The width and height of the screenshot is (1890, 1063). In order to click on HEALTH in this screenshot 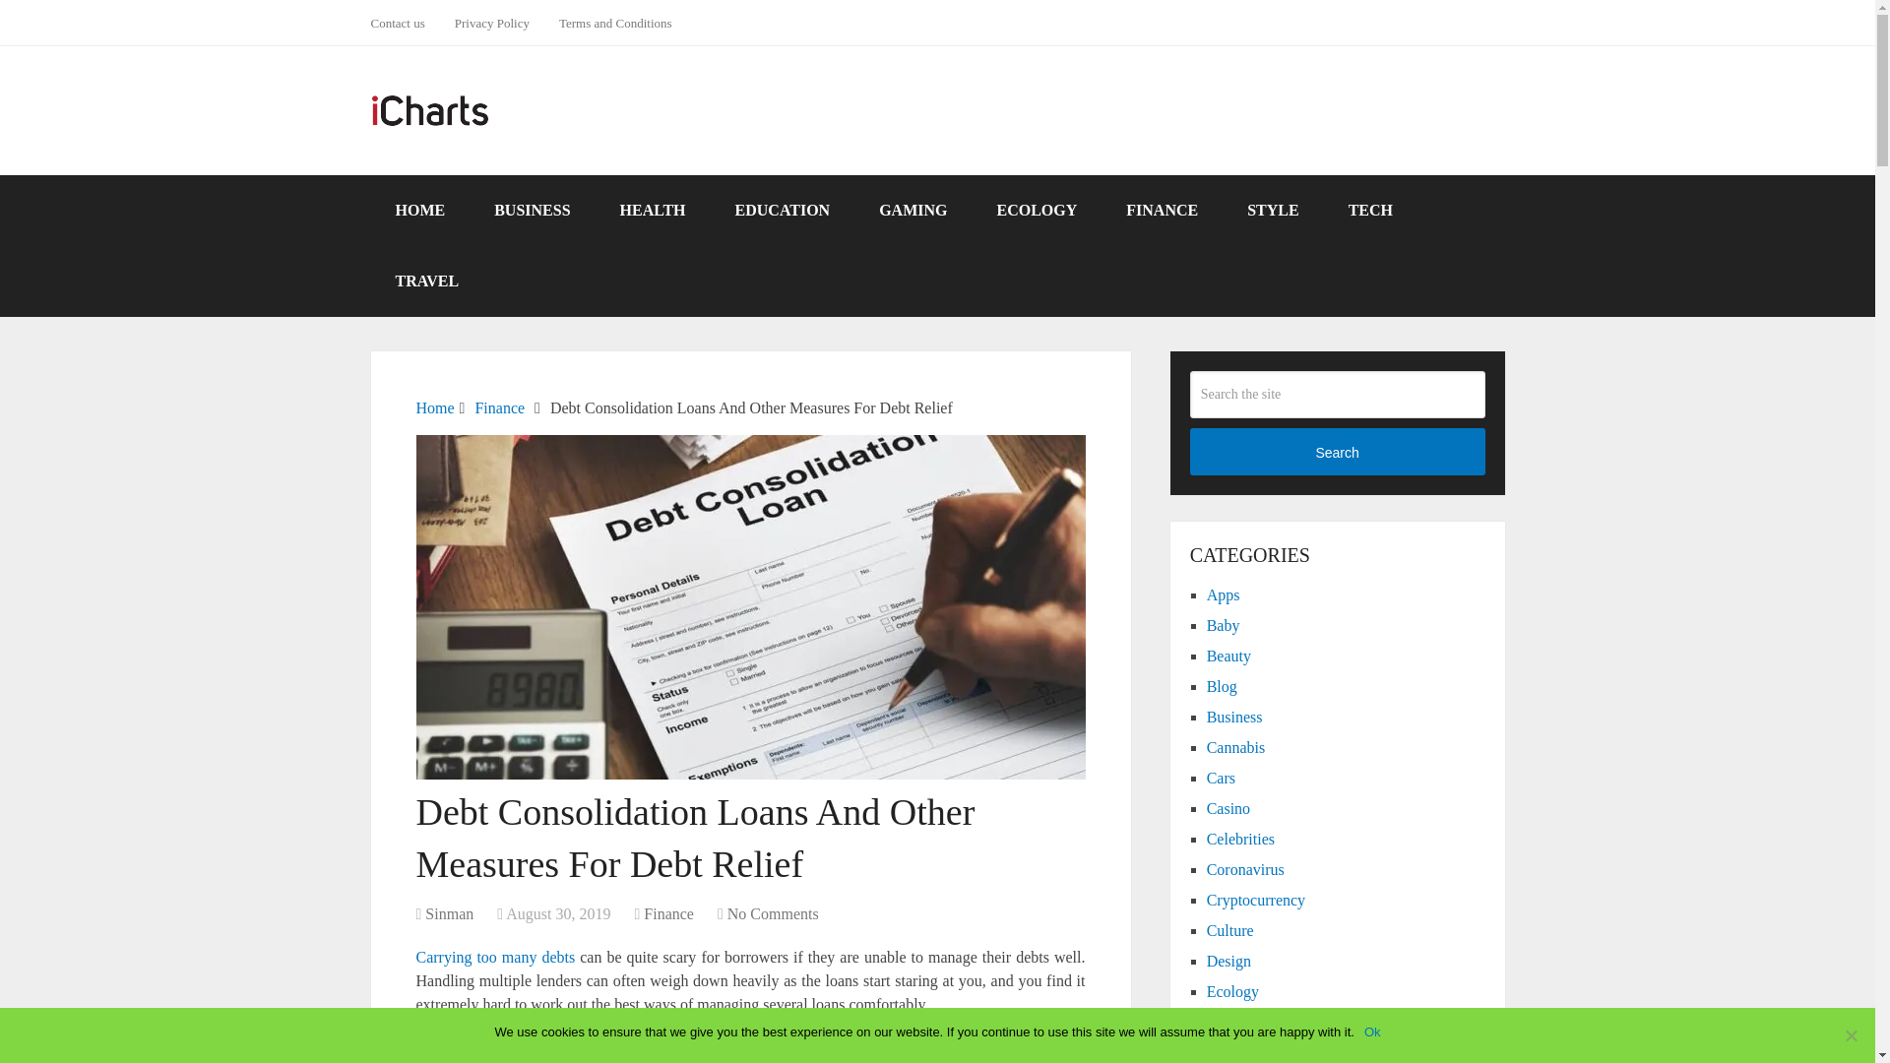, I will do `click(652, 211)`.